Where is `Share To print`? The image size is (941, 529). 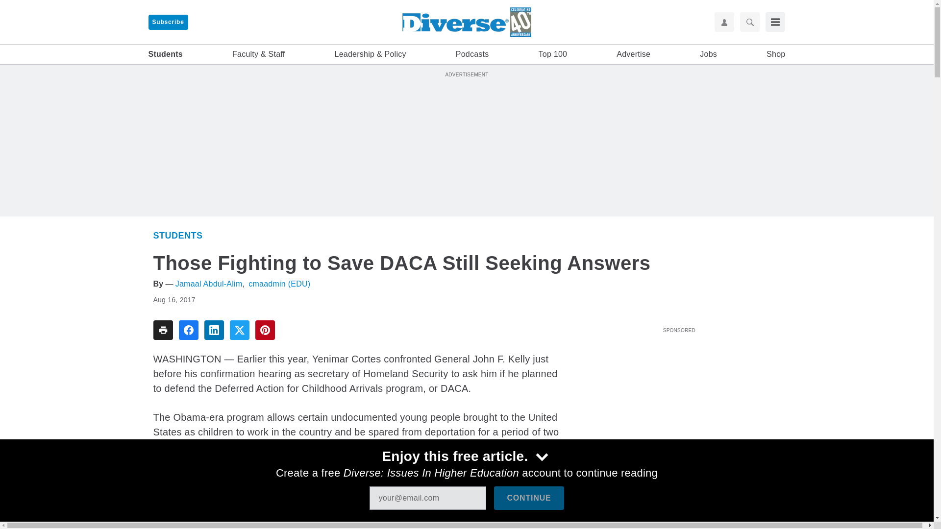
Share To print is located at coordinates (162, 330).